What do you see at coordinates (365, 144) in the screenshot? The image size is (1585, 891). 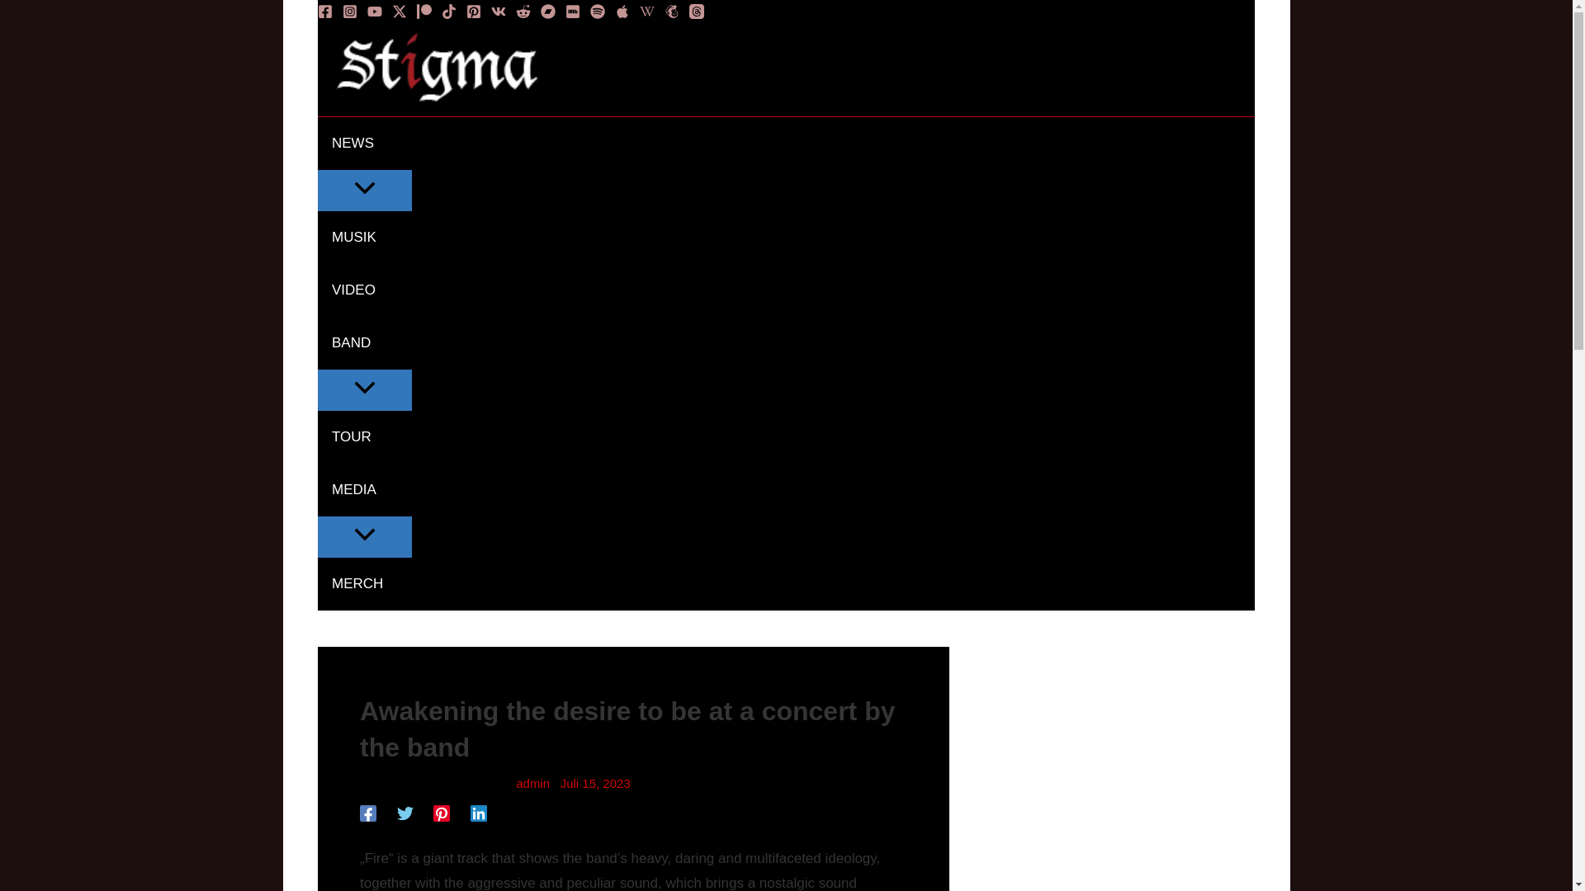 I see `NEWS` at bounding box center [365, 144].